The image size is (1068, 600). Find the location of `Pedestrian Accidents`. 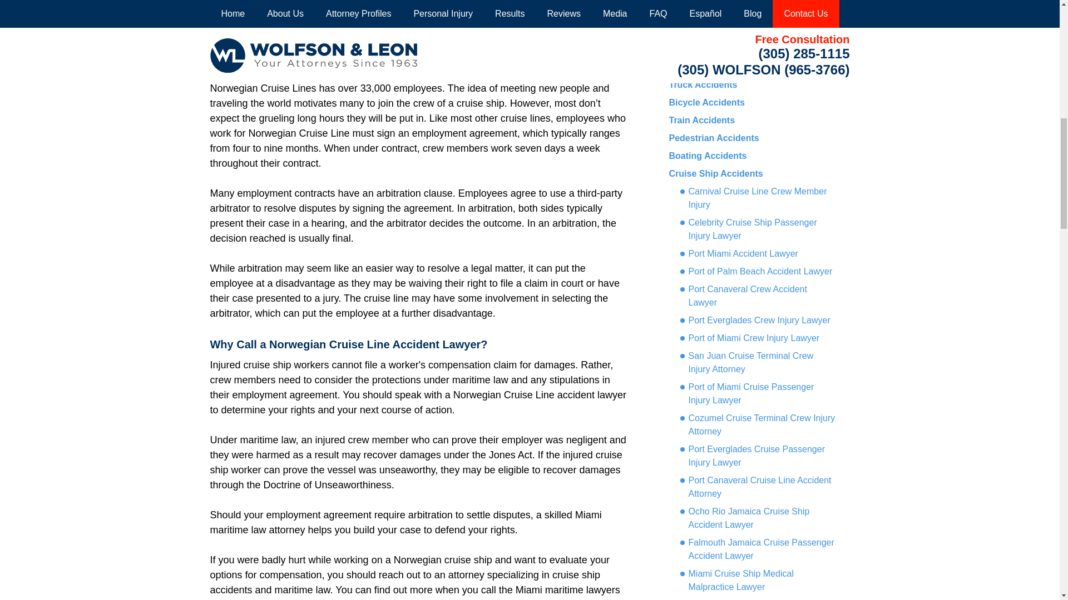

Pedestrian Accidents is located at coordinates (713, 138).